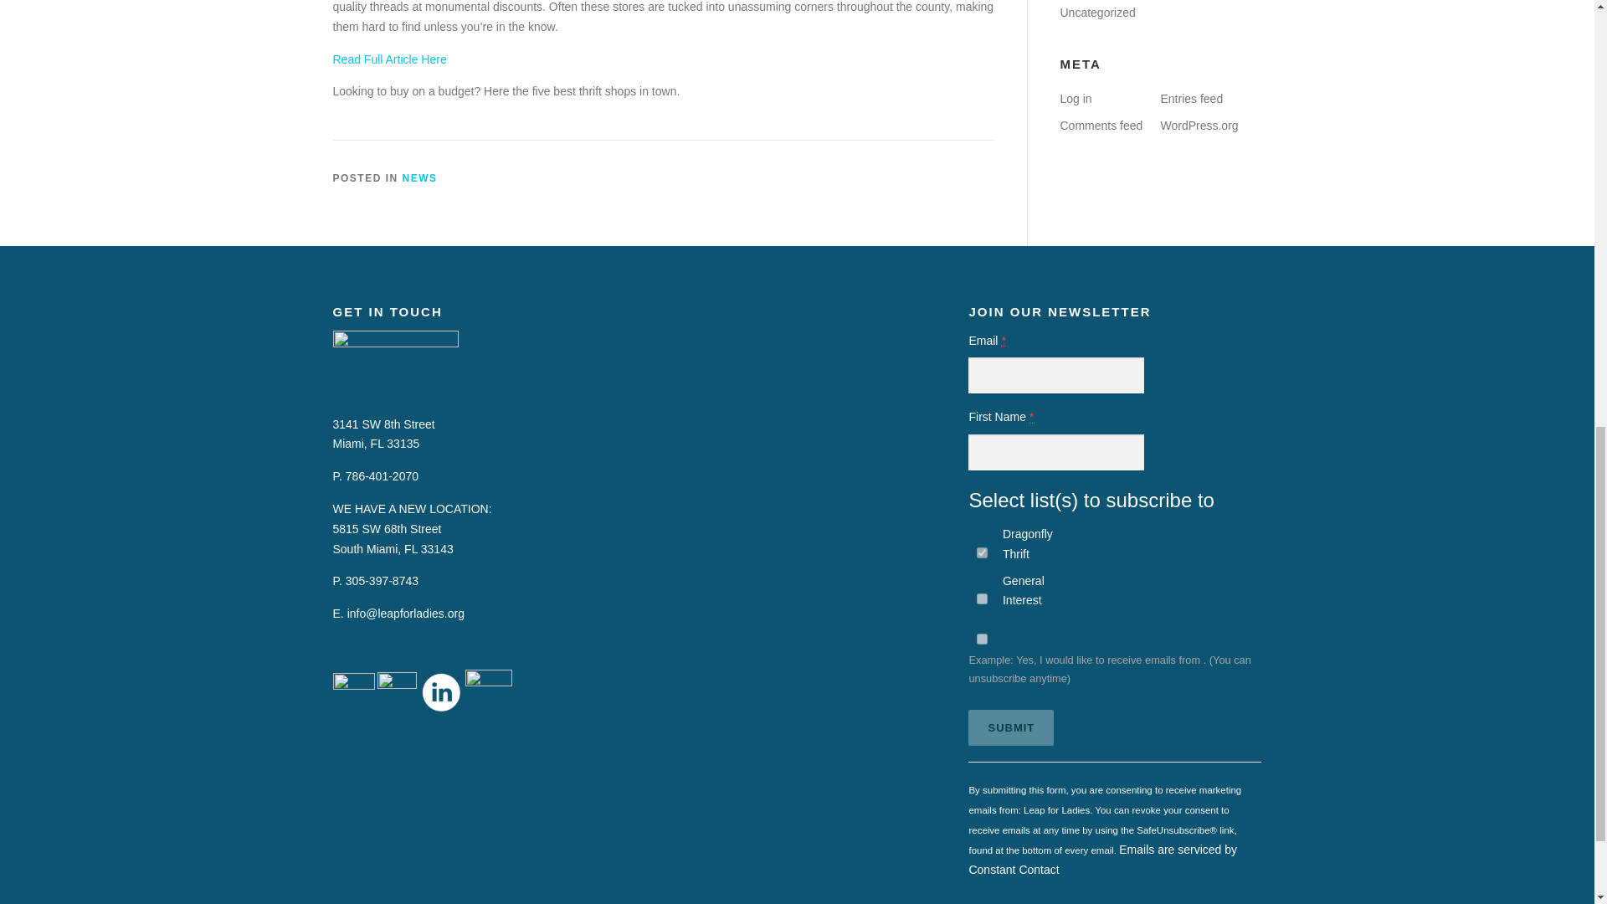 This screenshot has width=1607, height=904. What do you see at coordinates (983, 639) in the screenshot?
I see `1` at bounding box center [983, 639].